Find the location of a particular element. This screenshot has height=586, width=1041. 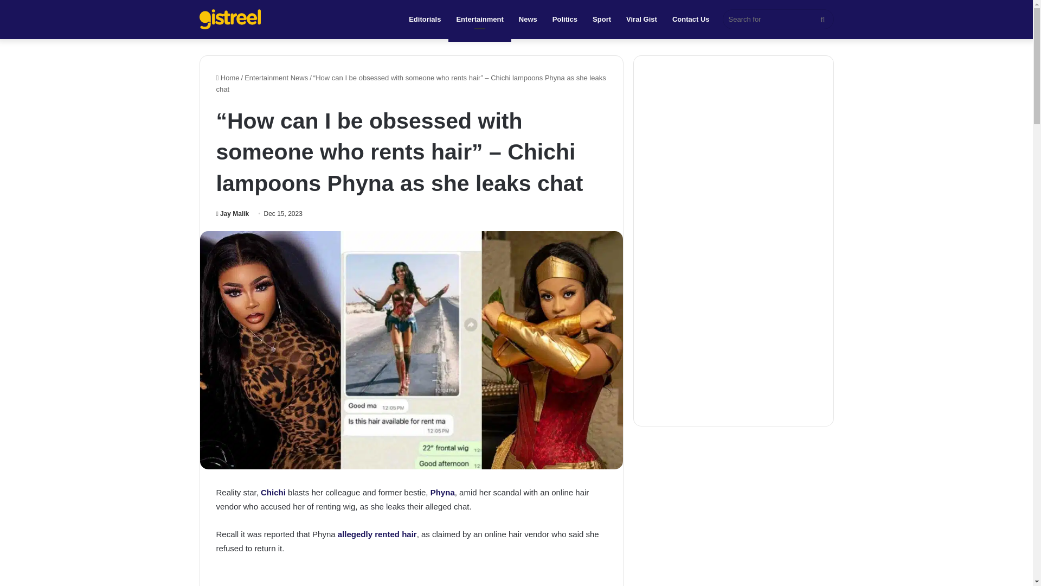

Politics is located at coordinates (565, 20).